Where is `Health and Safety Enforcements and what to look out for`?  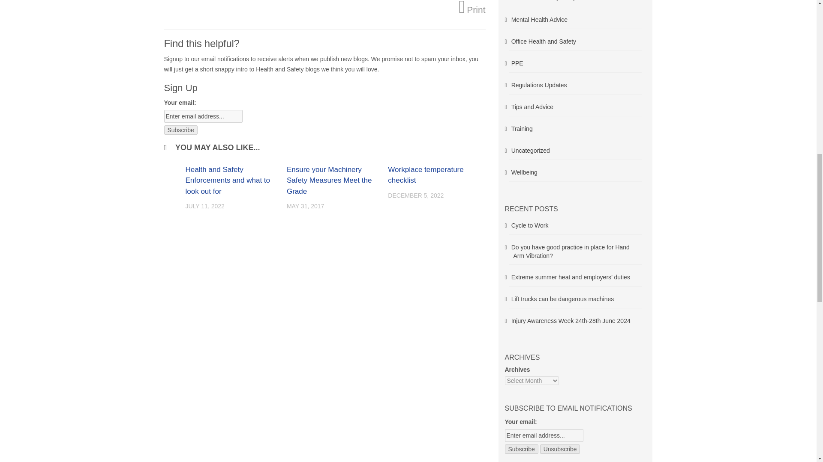 Health and Safety Enforcements and what to look out for is located at coordinates (227, 180).